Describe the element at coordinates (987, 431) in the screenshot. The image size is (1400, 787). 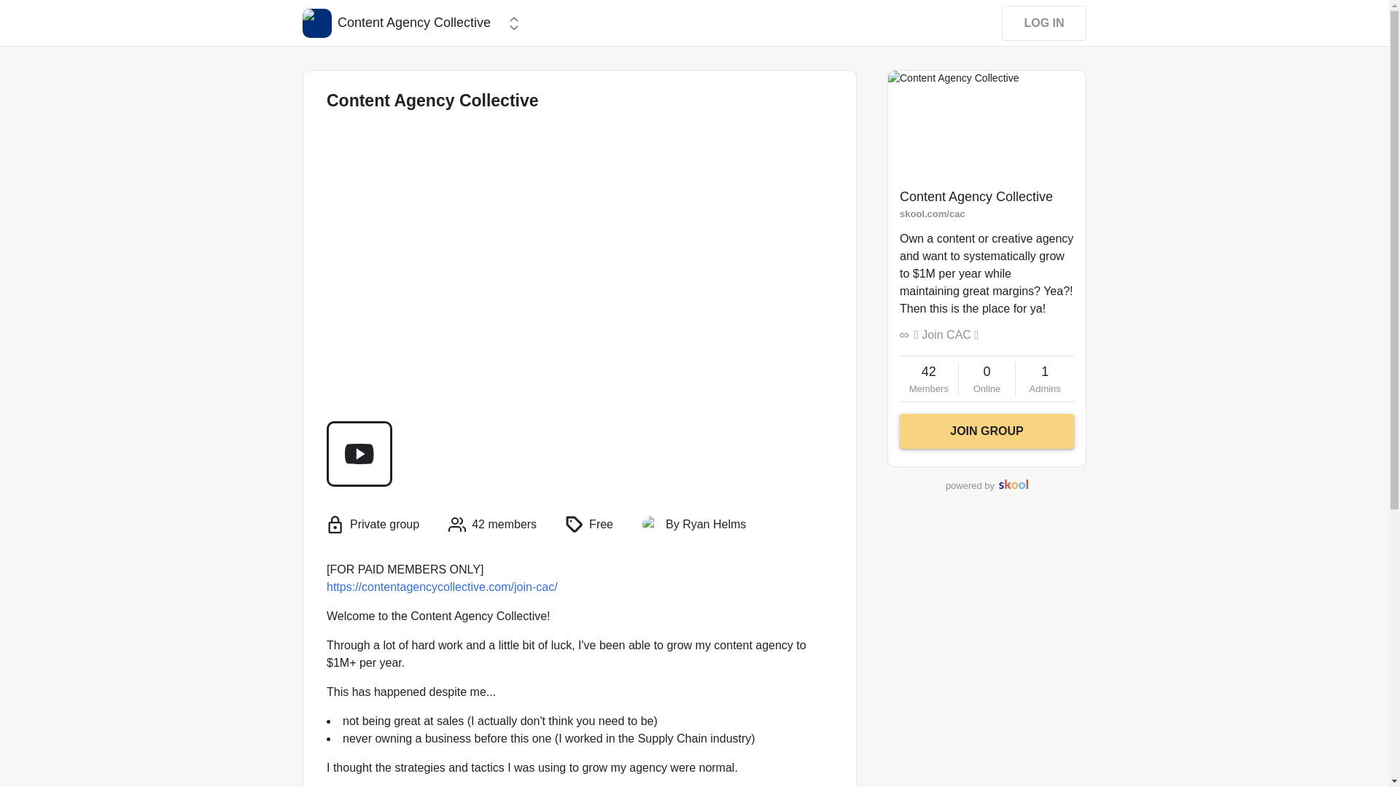
I see `JOIN GROUP` at that location.